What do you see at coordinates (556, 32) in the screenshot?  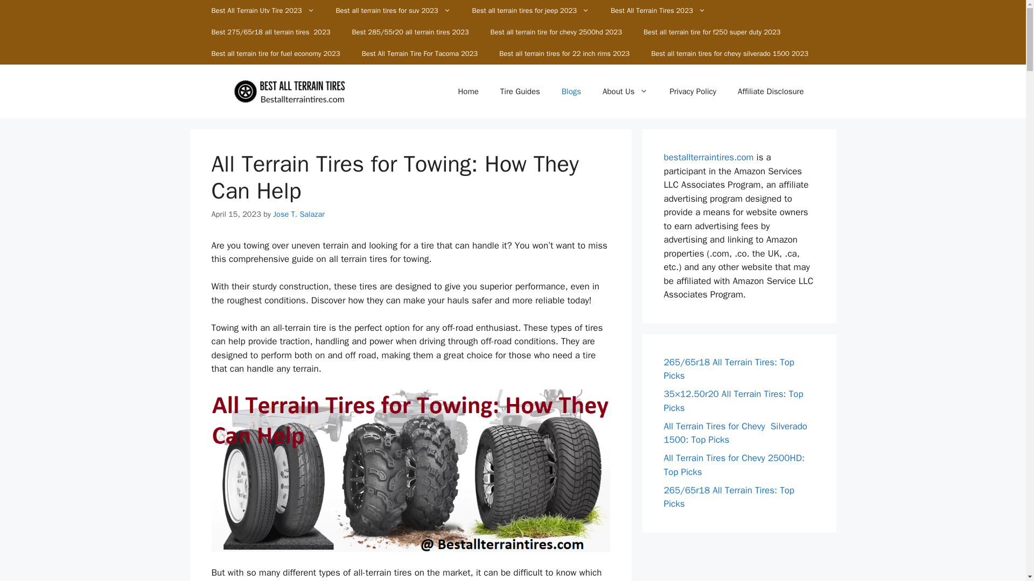 I see `Best all terrain tire for chevy 2500hd 2023` at bounding box center [556, 32].